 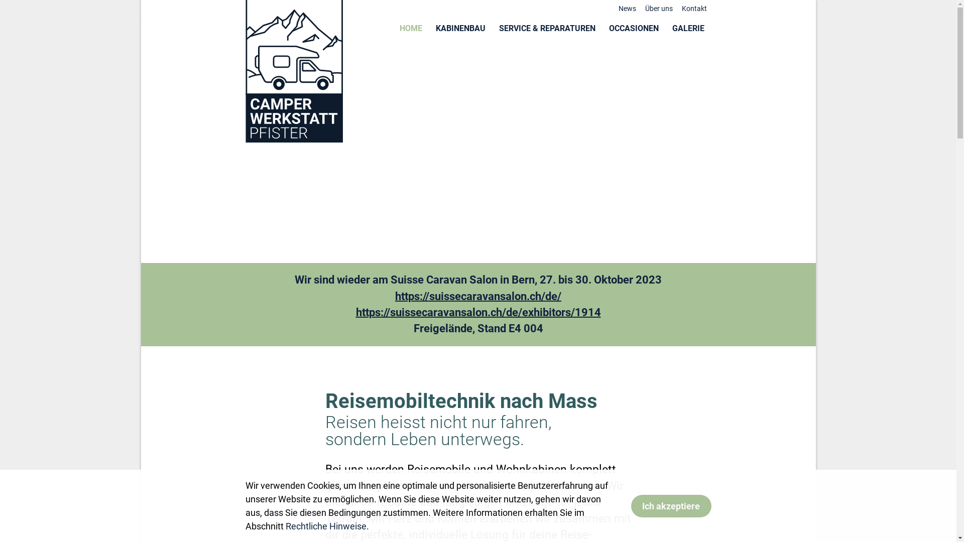 I want to click on https://suissecaravansalon.ch/de/, so click(x=478, y=296).